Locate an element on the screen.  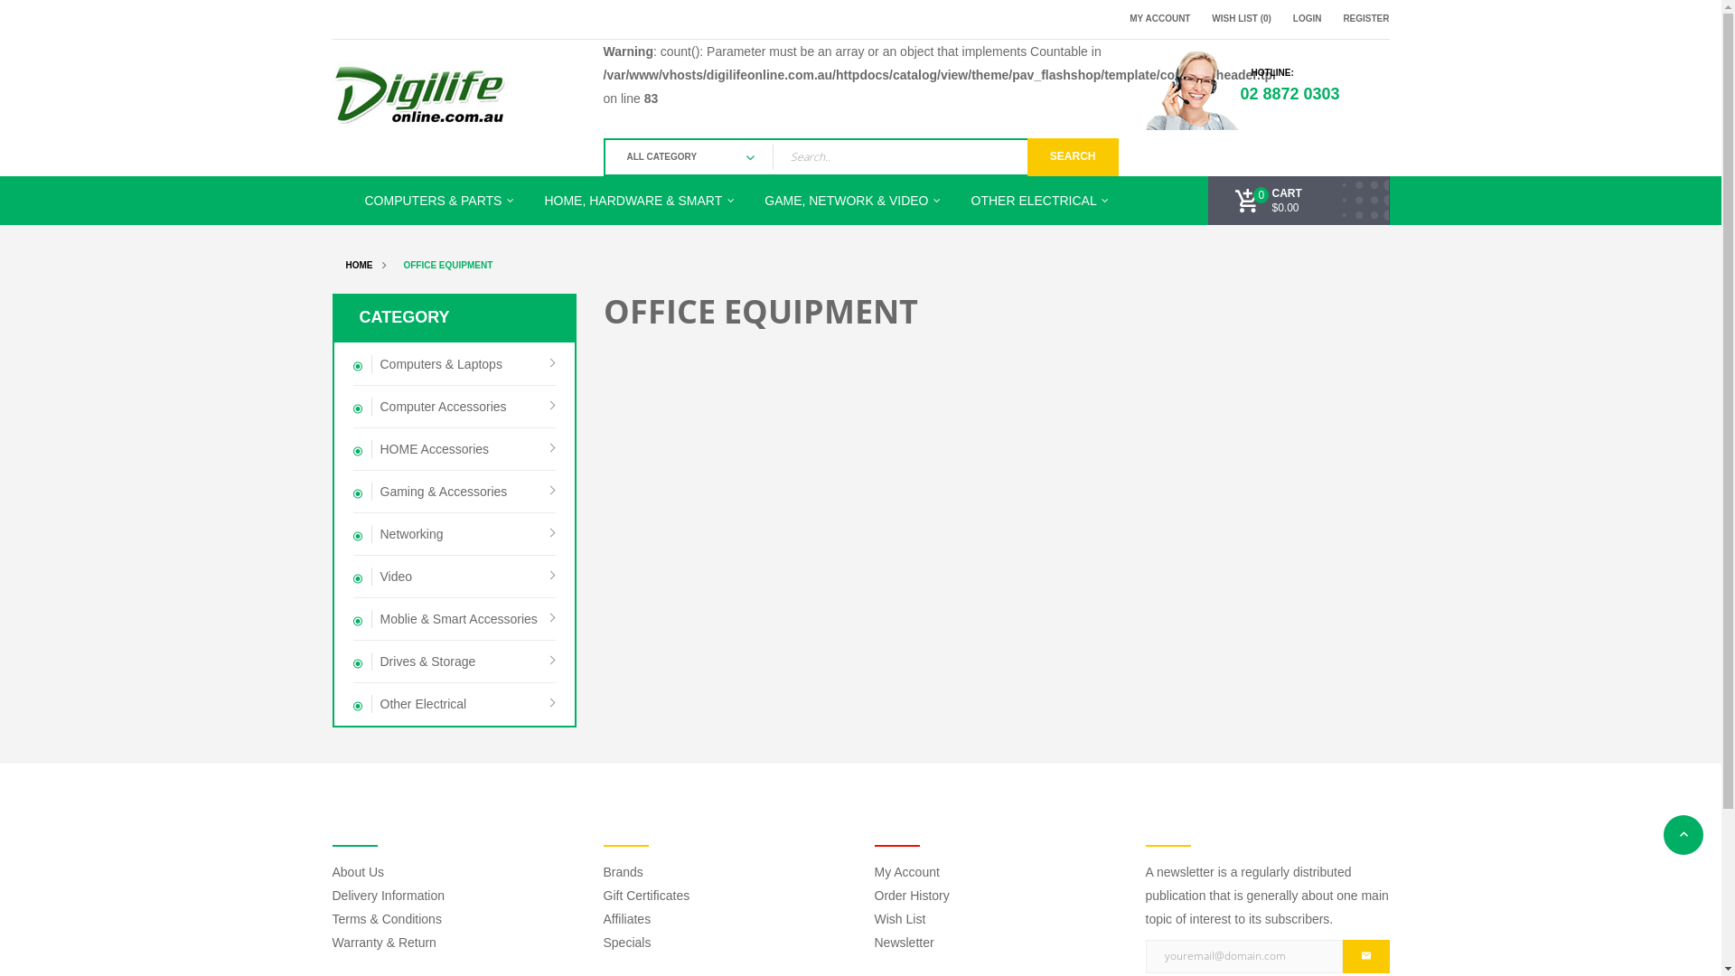
Affiliates is located at coordinates (627, 919).